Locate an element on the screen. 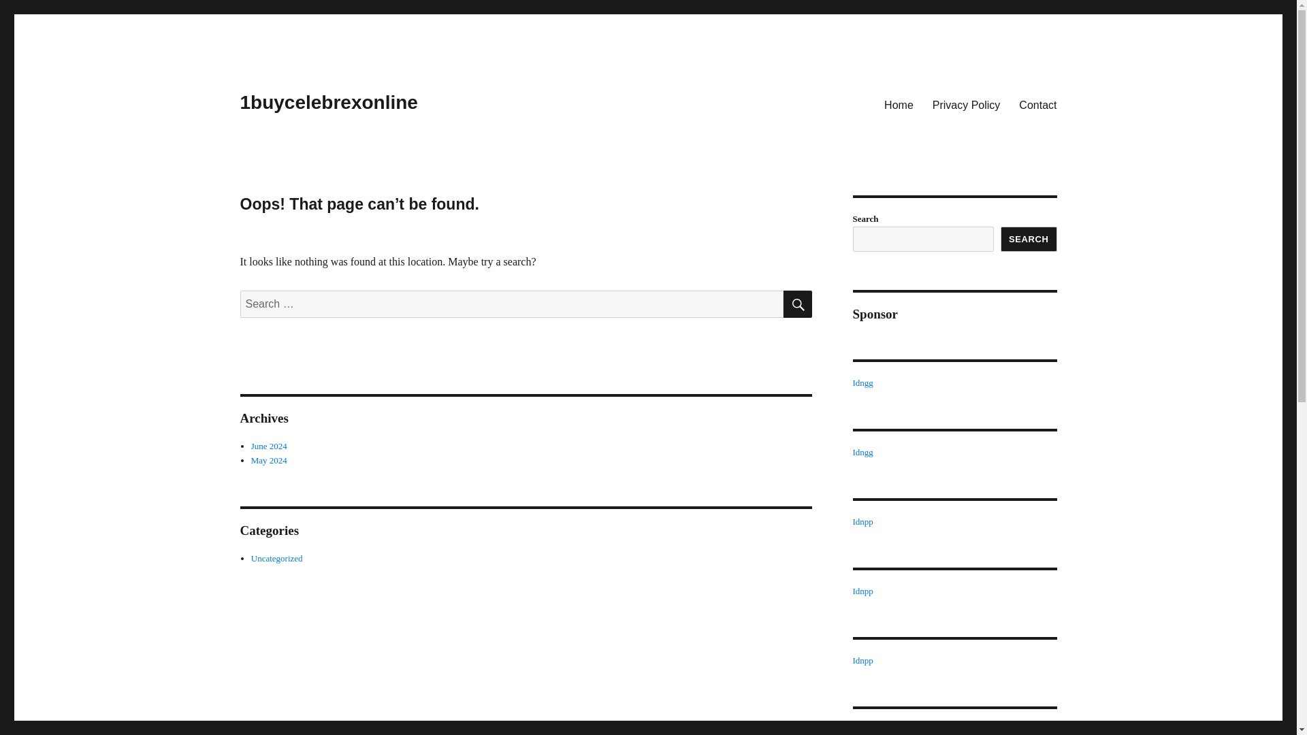  Home is located at coordinates (899, 104).